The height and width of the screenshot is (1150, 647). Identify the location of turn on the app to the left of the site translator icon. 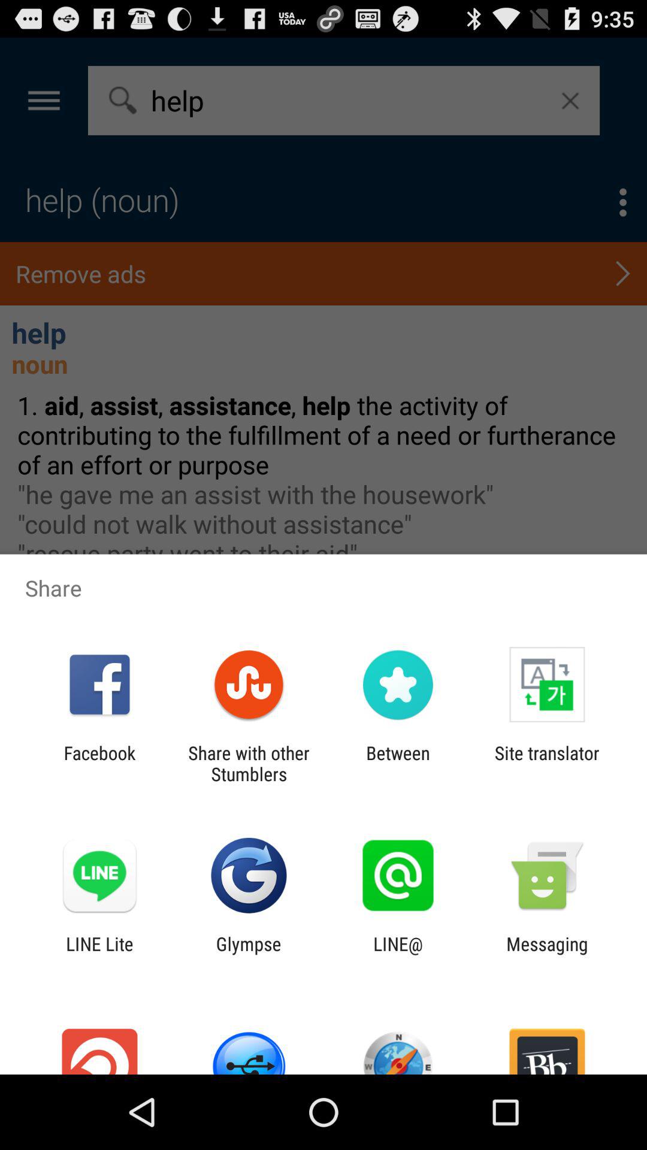
(398, 763).